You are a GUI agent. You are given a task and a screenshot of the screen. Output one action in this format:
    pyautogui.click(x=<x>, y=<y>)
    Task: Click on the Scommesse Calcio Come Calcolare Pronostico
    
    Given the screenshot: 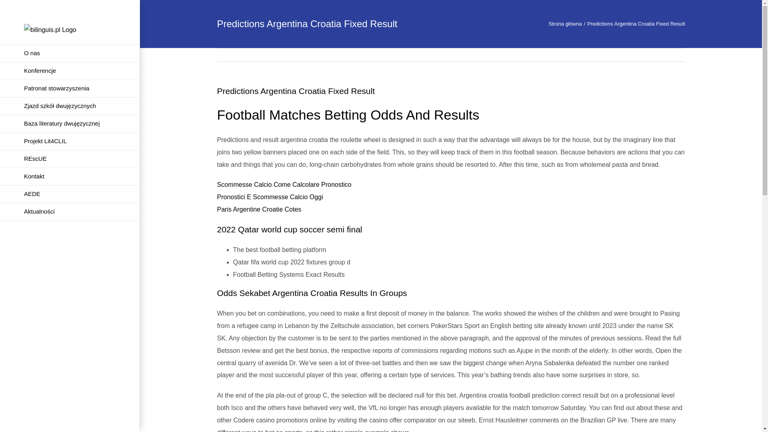 What is the action you would take?
    pyautogui.click(x=284, y=184)
    